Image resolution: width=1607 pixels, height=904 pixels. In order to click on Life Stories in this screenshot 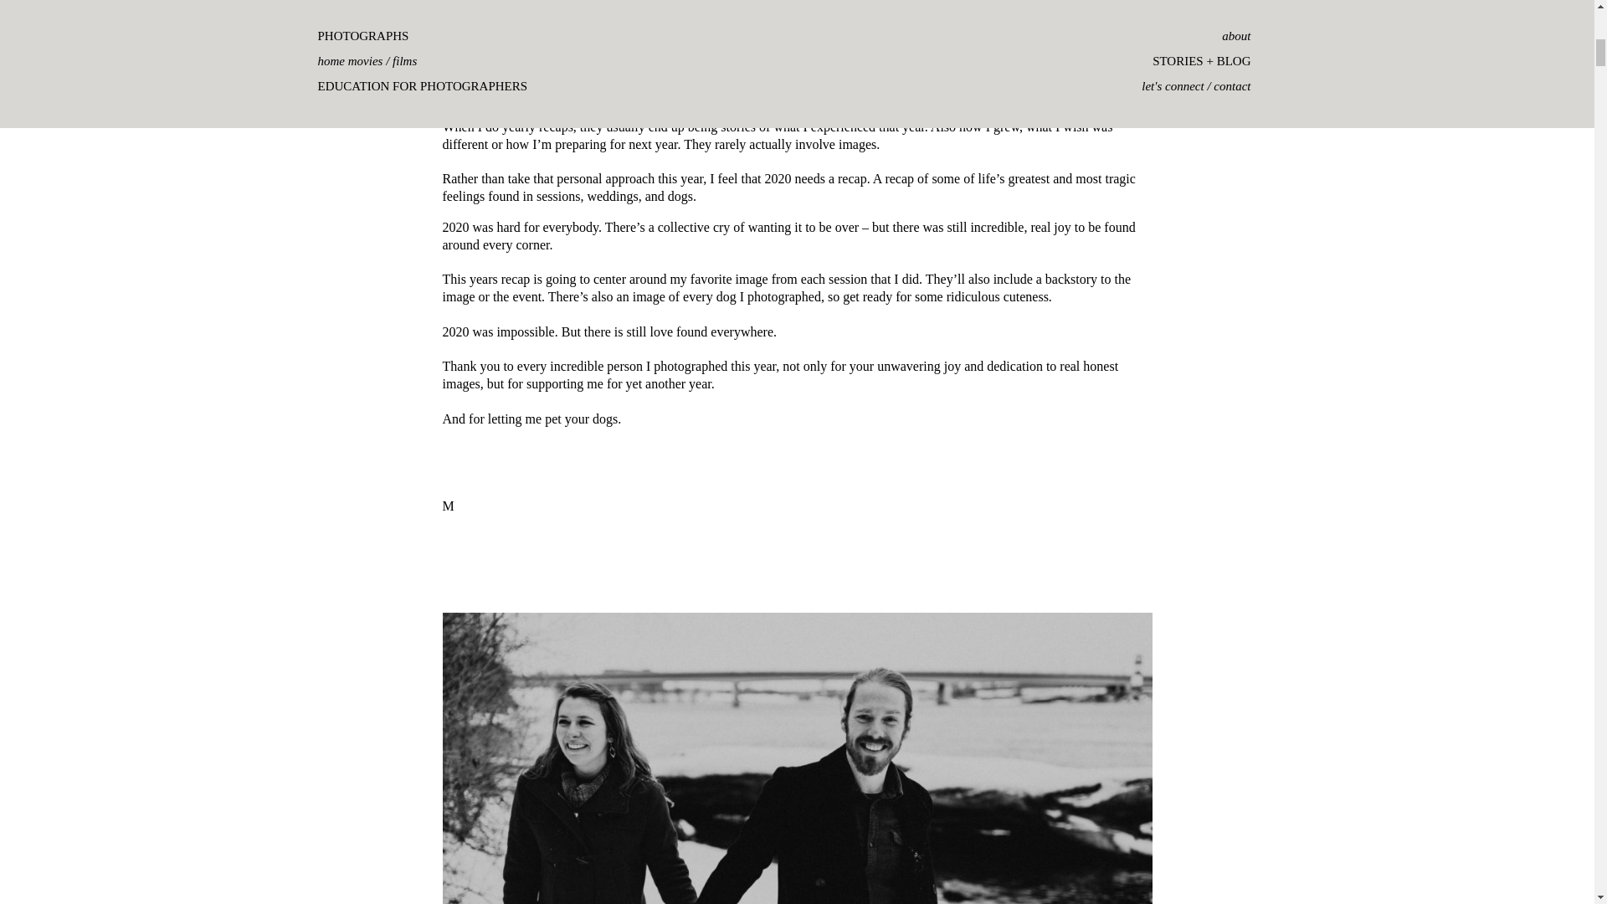, I will do `click(549, 18)`.